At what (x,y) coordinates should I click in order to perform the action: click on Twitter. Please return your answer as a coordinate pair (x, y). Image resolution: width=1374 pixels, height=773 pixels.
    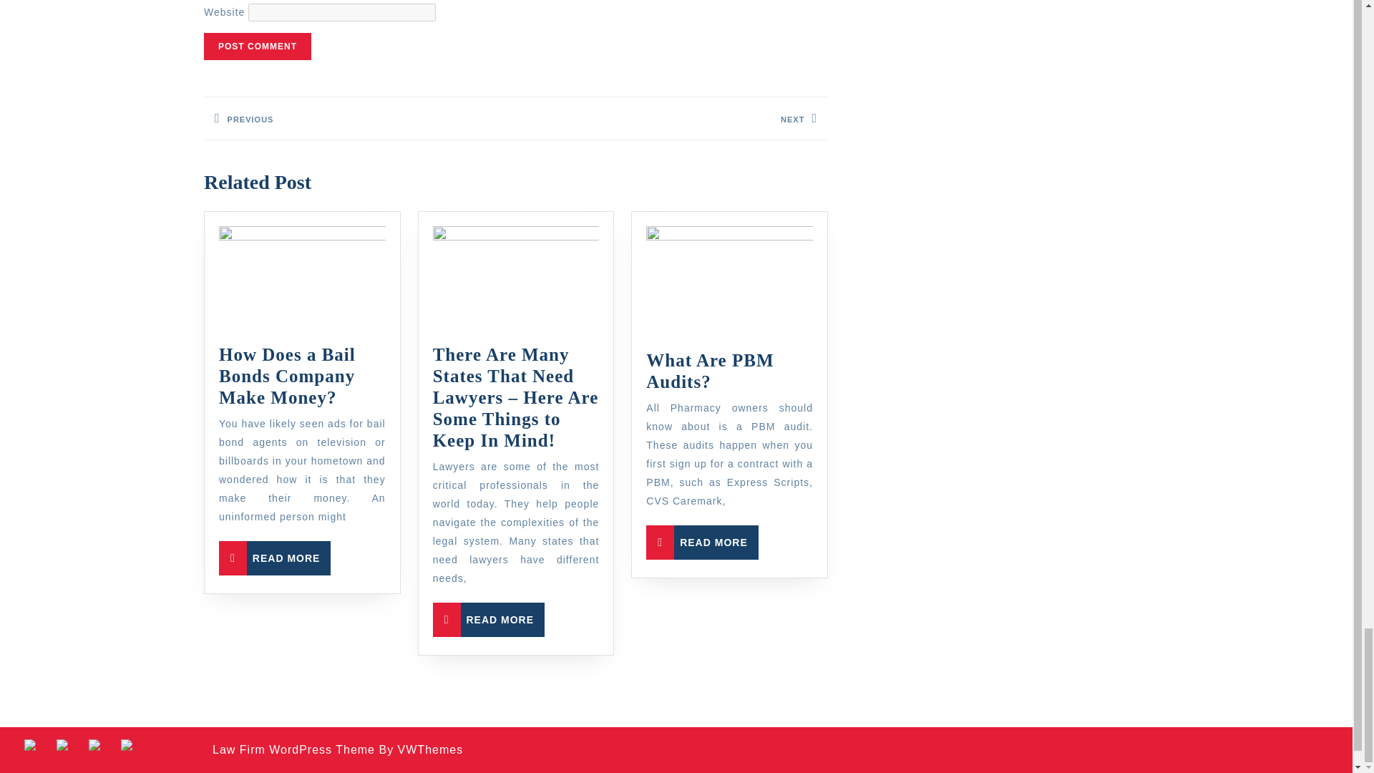
    Looking at the image, I should click on (103, 754).